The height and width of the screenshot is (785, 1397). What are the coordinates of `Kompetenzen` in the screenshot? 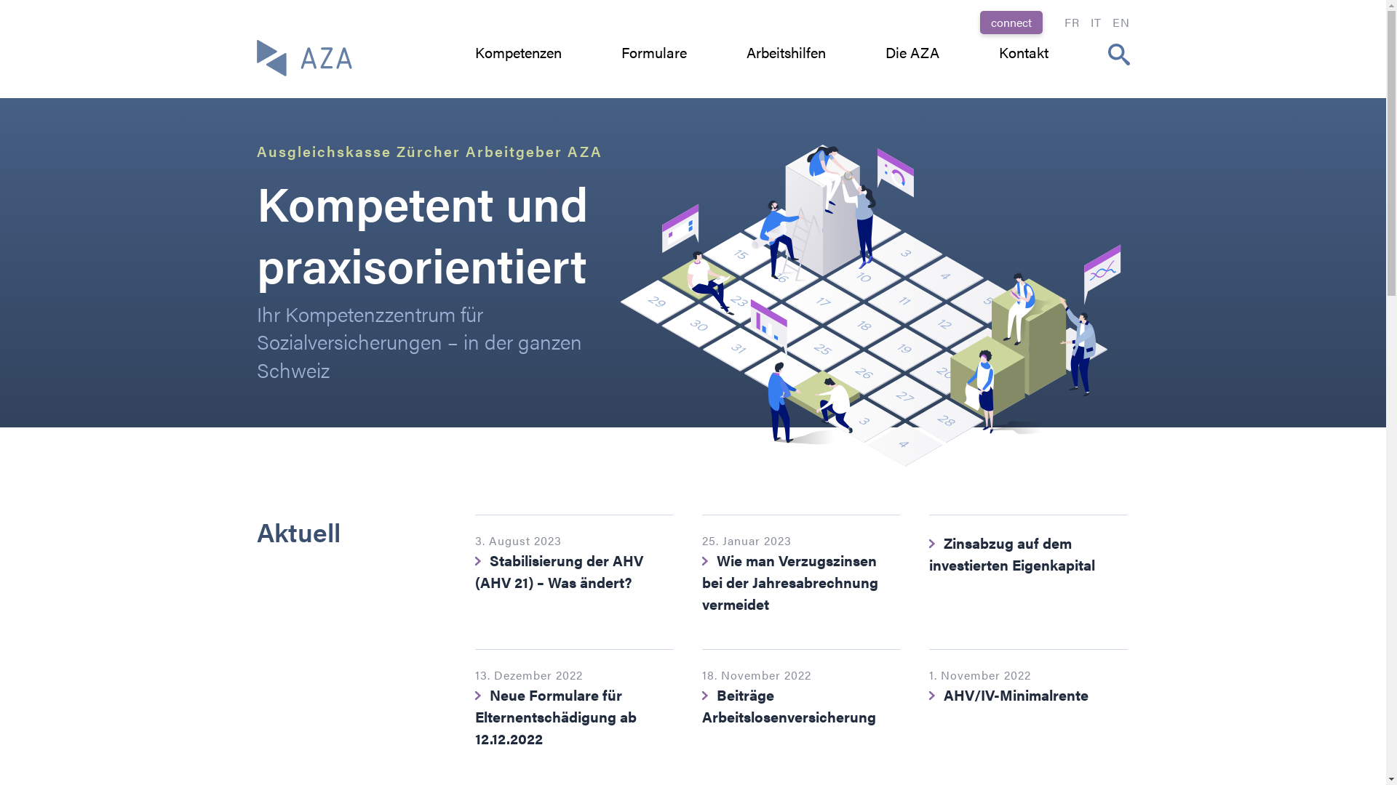 It's located at (518, 52).